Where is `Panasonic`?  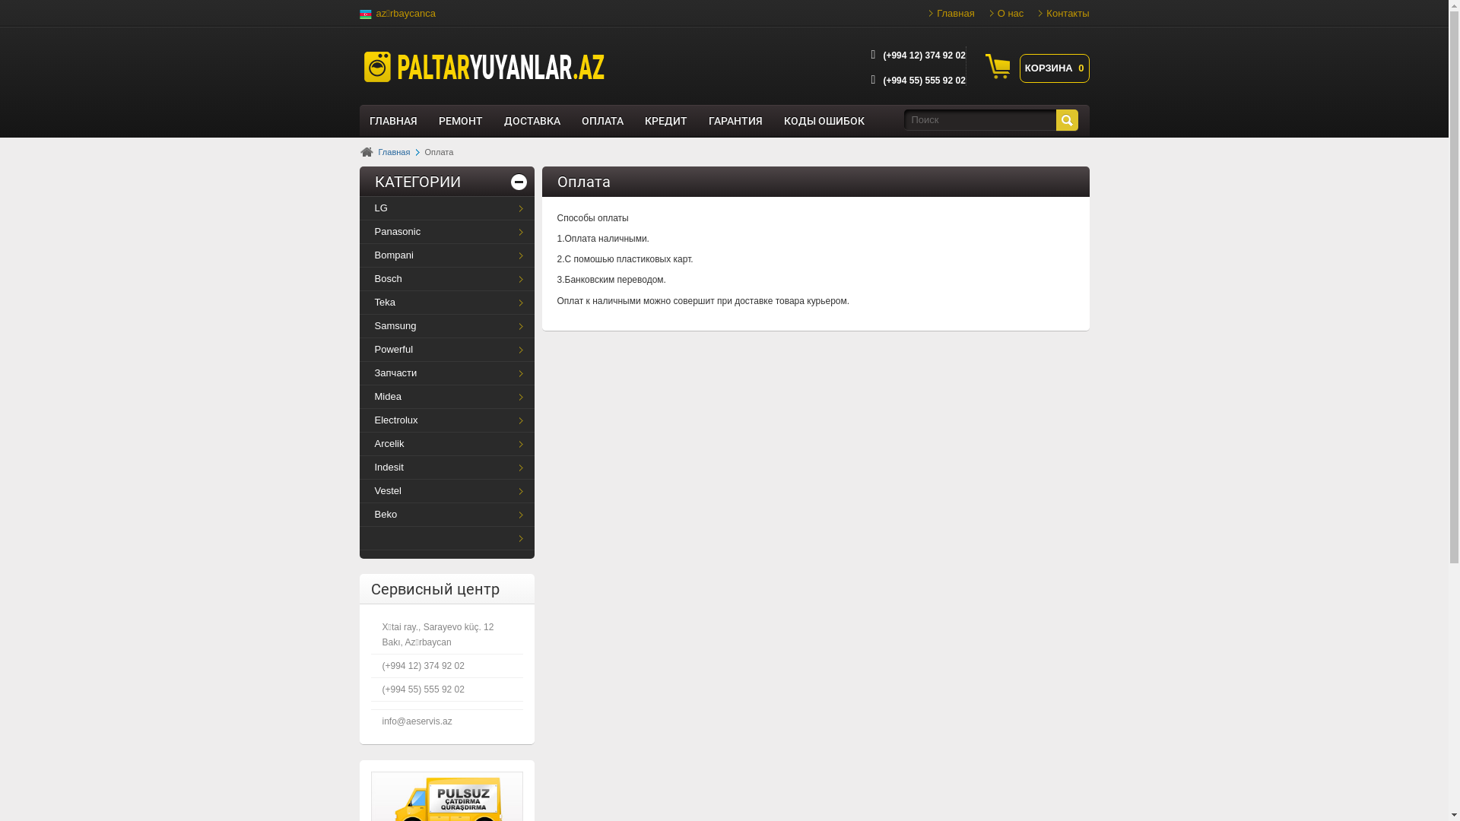 Panasonic is located at coordinates (446, 232).